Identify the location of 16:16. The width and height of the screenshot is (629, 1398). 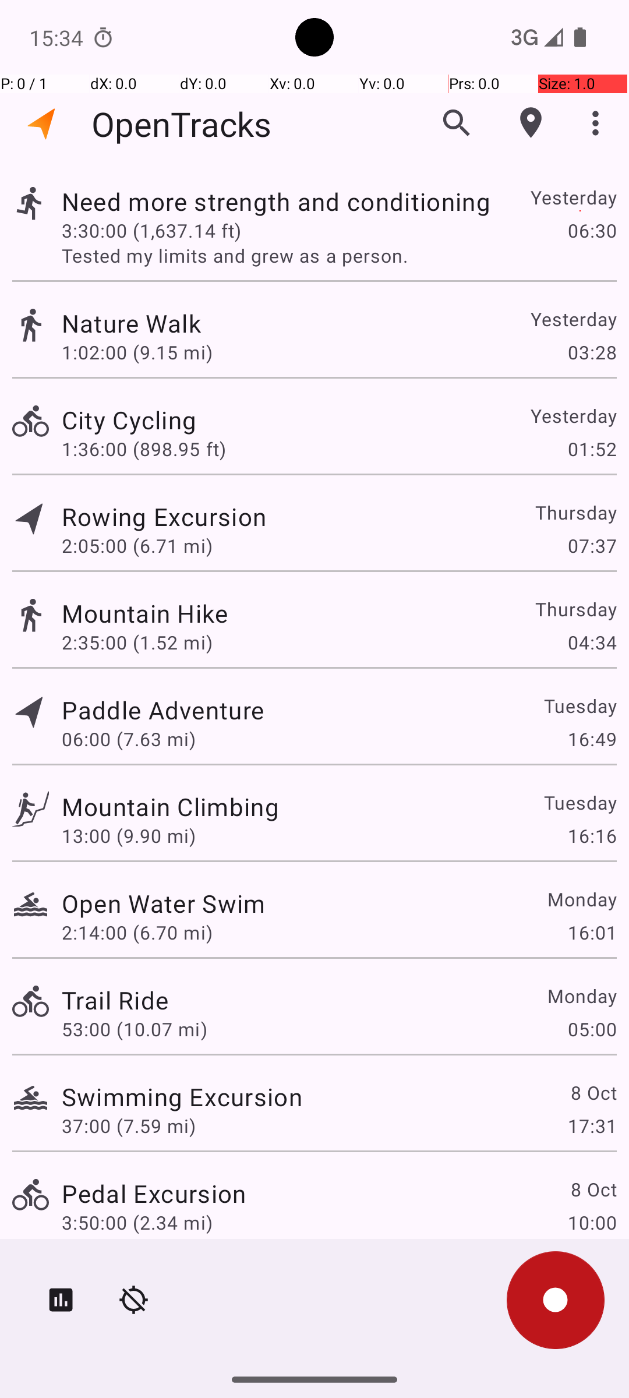
(592, 835).